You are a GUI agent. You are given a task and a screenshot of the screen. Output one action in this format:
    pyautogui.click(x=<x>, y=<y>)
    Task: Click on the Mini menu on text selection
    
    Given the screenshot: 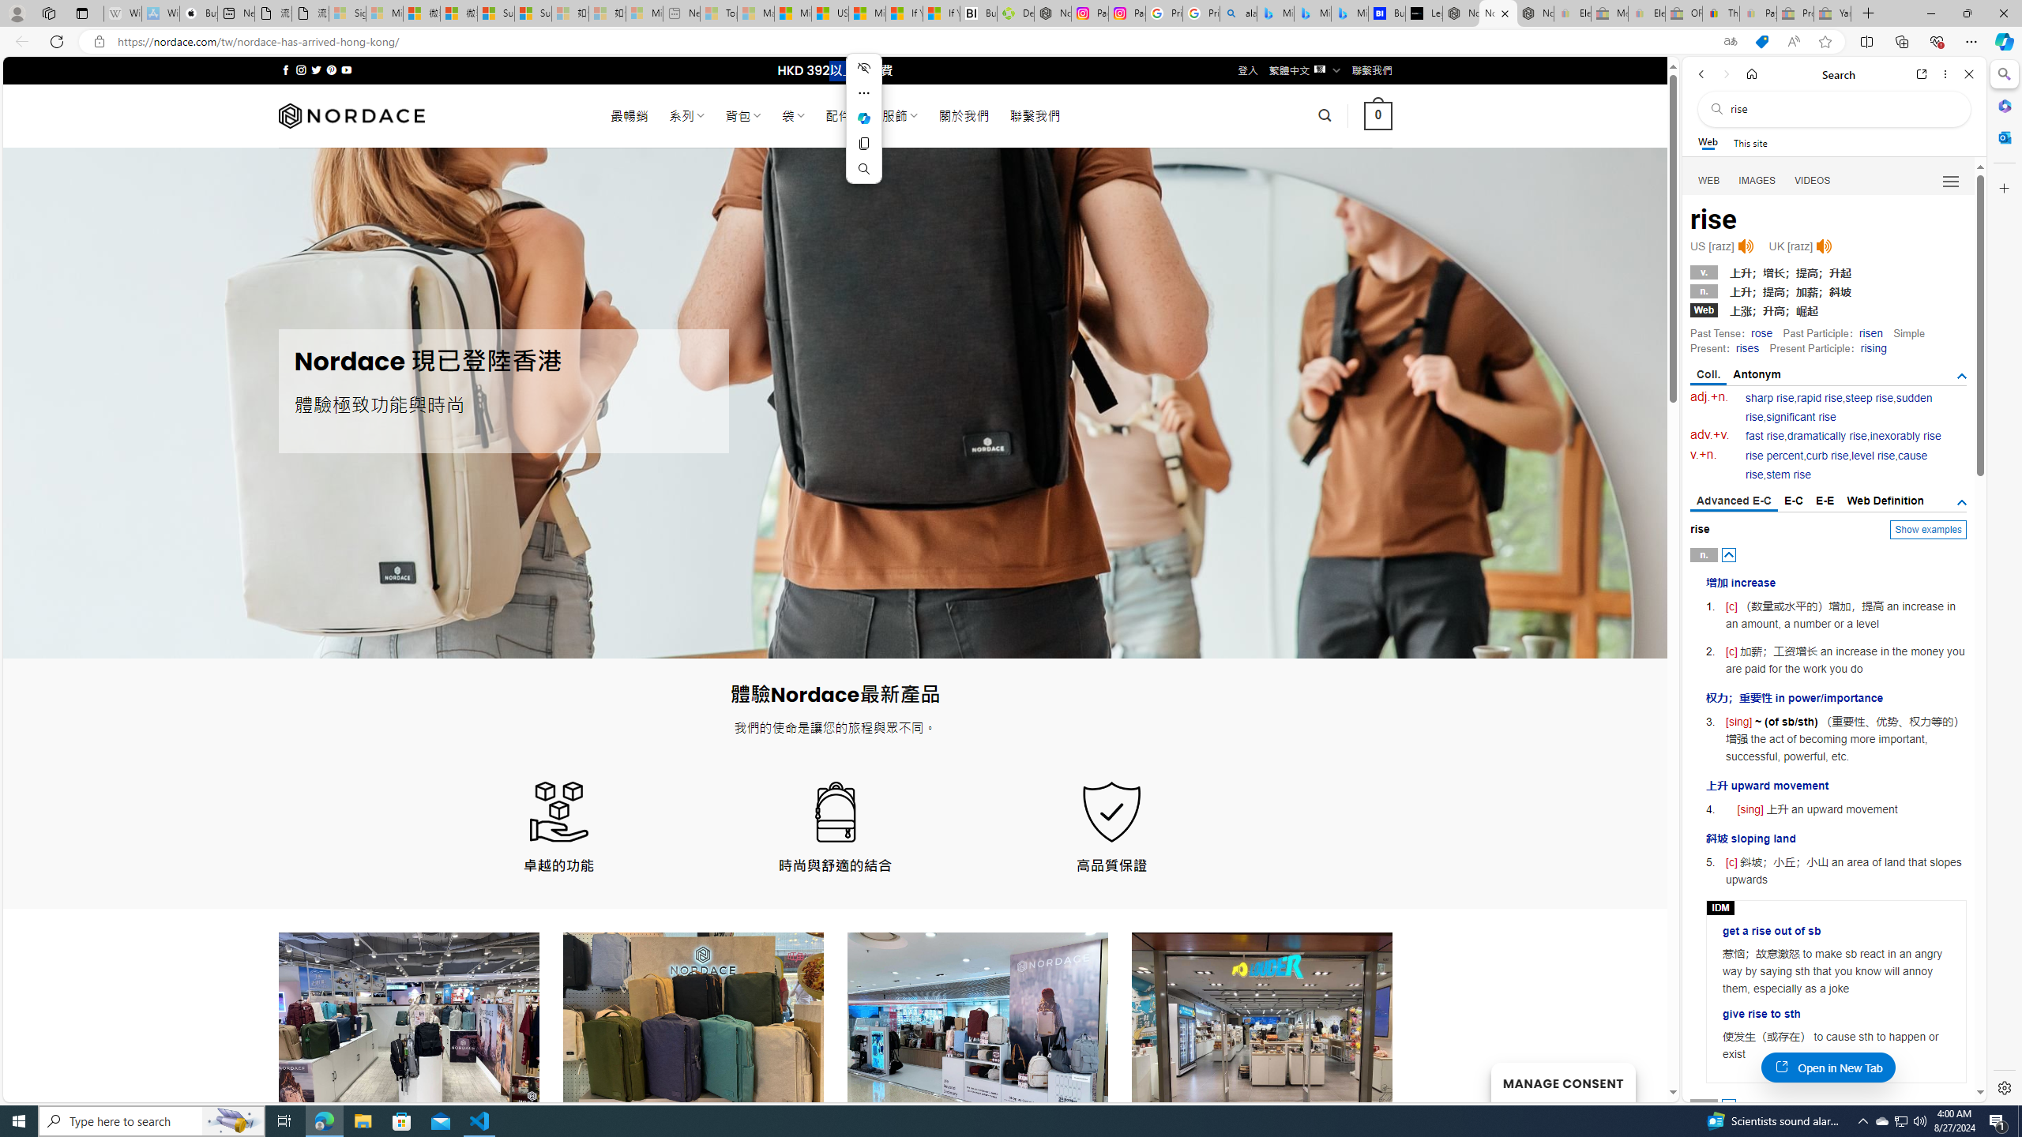 What is the action you would take?
    pyautogui.click(x=863, y=128)
    